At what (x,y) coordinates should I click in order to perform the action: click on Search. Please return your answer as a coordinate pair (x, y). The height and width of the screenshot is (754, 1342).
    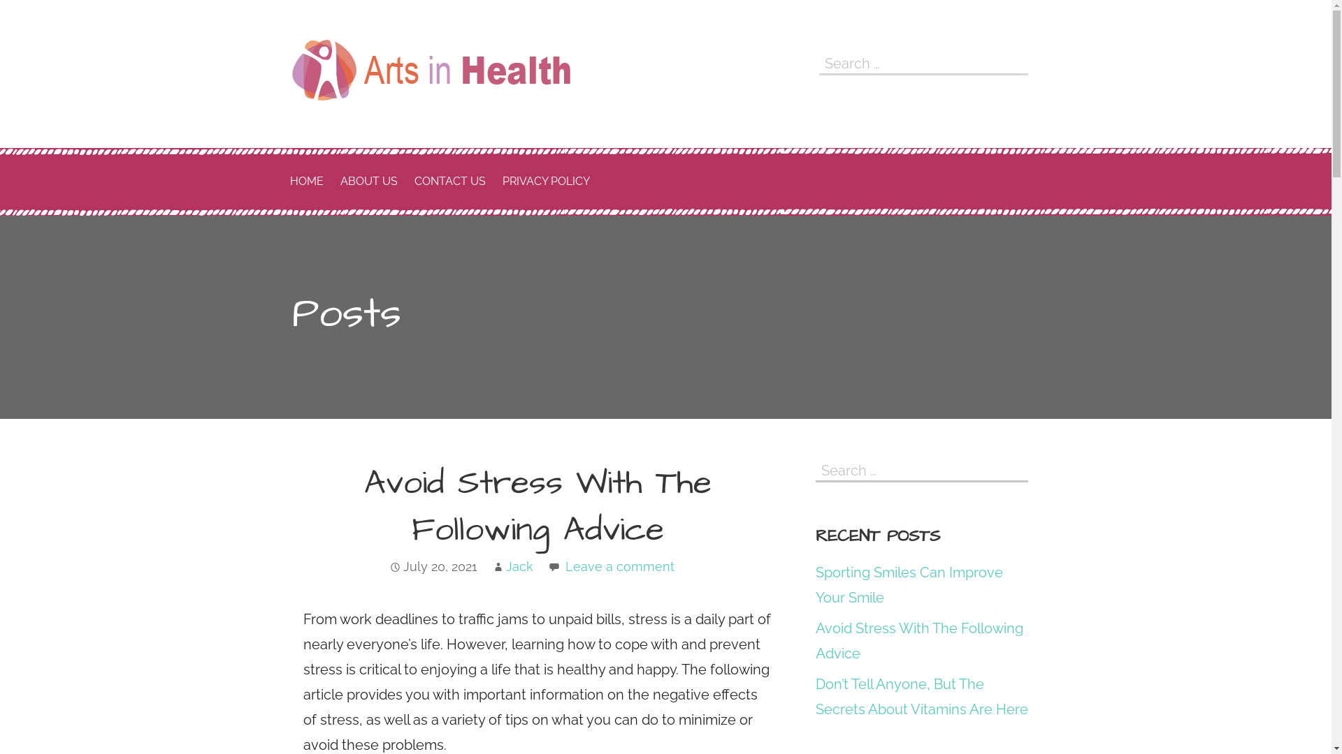
    Looking at the image, I should click on (1014, 63).